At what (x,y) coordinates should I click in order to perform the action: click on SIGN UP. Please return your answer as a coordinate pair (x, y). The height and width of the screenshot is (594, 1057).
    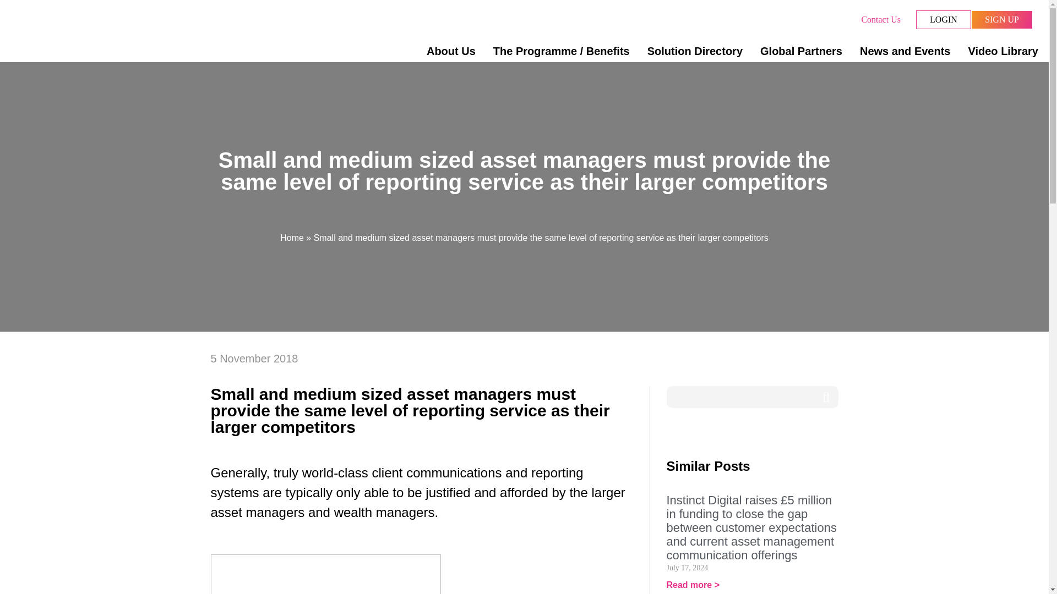
    Looking at the image, I should click on (1002, 20).